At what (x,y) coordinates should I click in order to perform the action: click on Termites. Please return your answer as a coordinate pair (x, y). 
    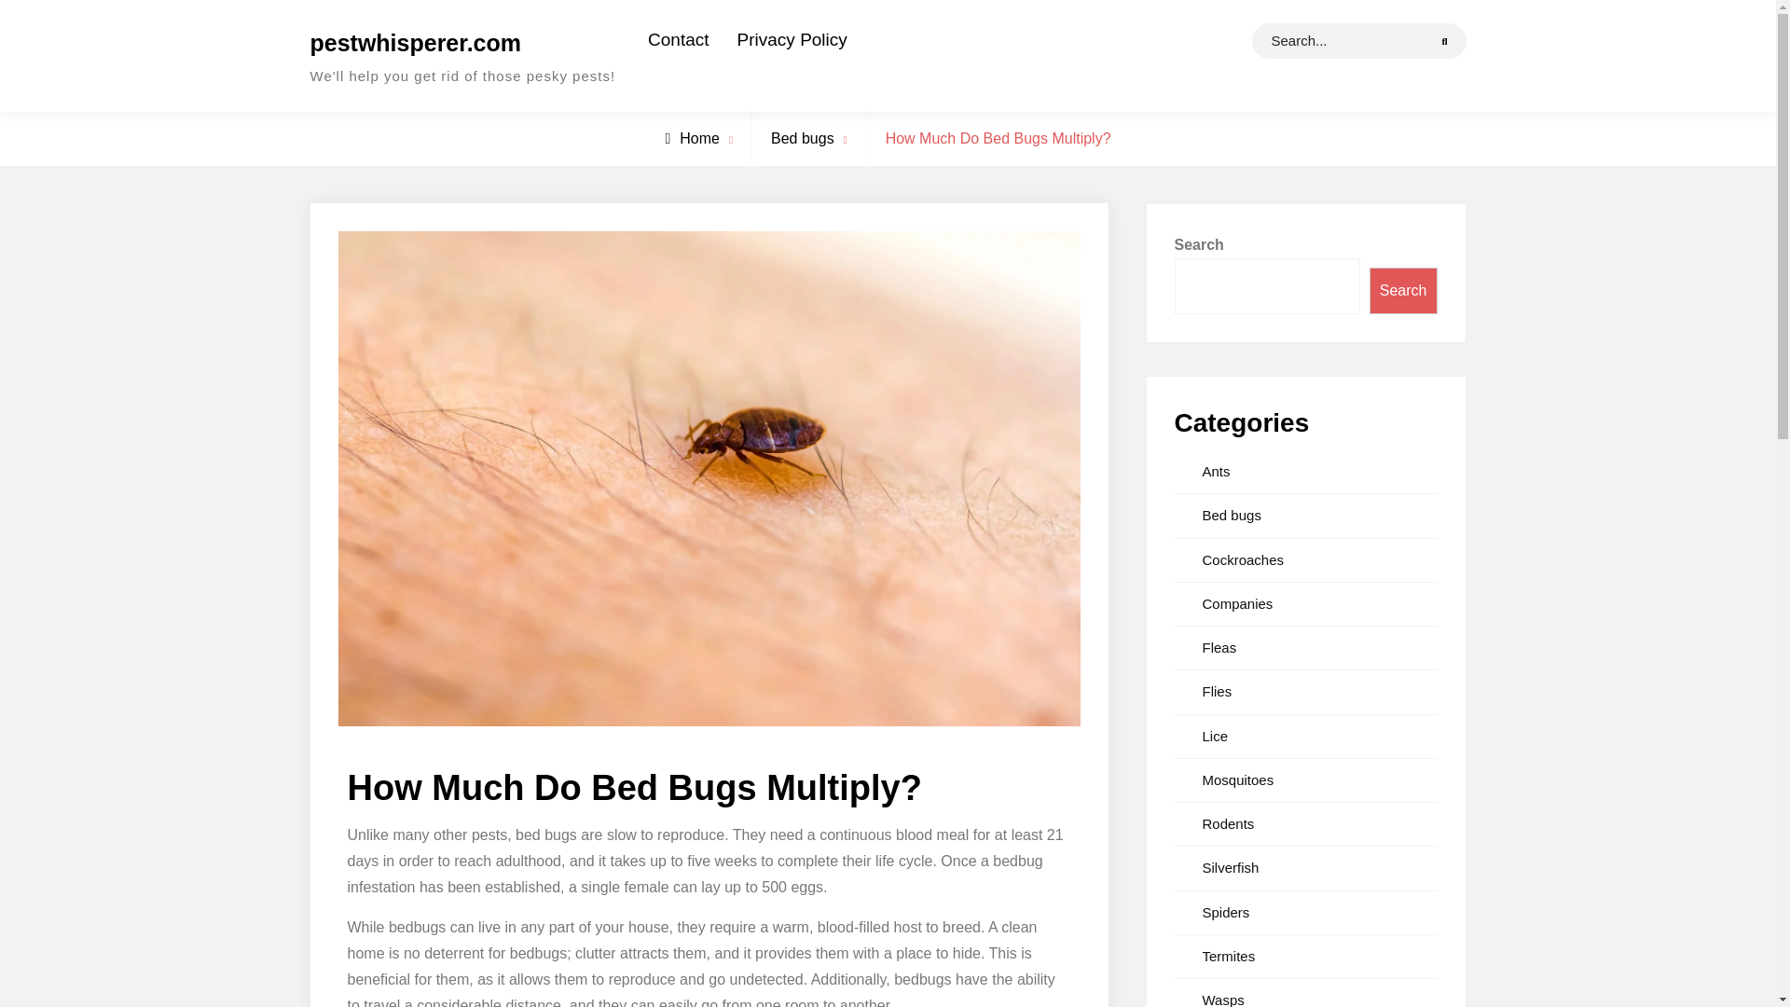
    Looking at the image, I should click on (1229, 956).